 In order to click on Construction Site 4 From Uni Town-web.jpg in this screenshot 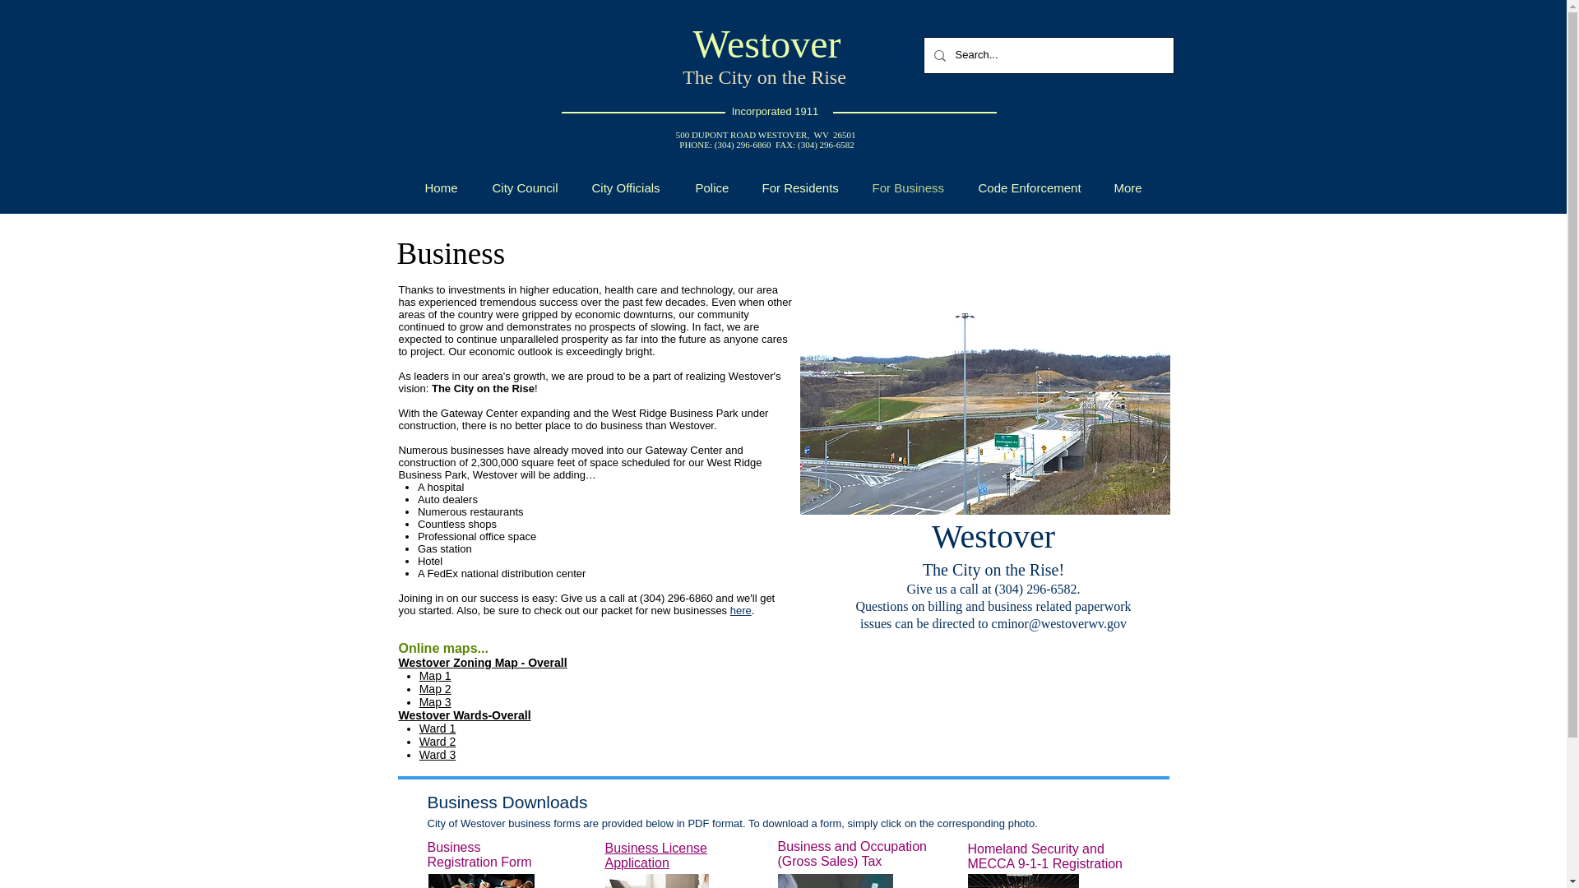, I will do `click(984, 395)`.